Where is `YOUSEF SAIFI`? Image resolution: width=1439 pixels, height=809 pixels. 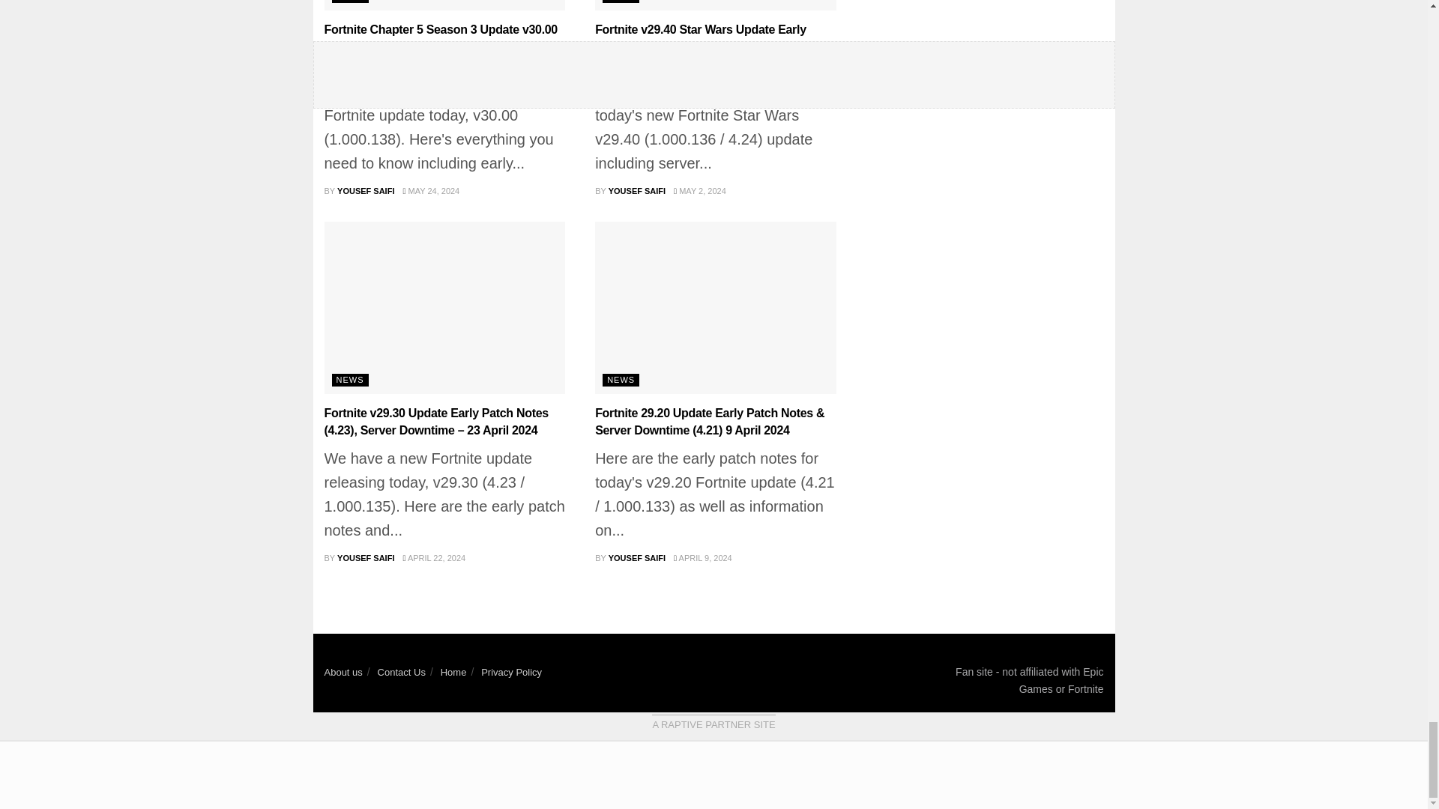
YOUSEF SAIFI is located at coordinates (366, 191).